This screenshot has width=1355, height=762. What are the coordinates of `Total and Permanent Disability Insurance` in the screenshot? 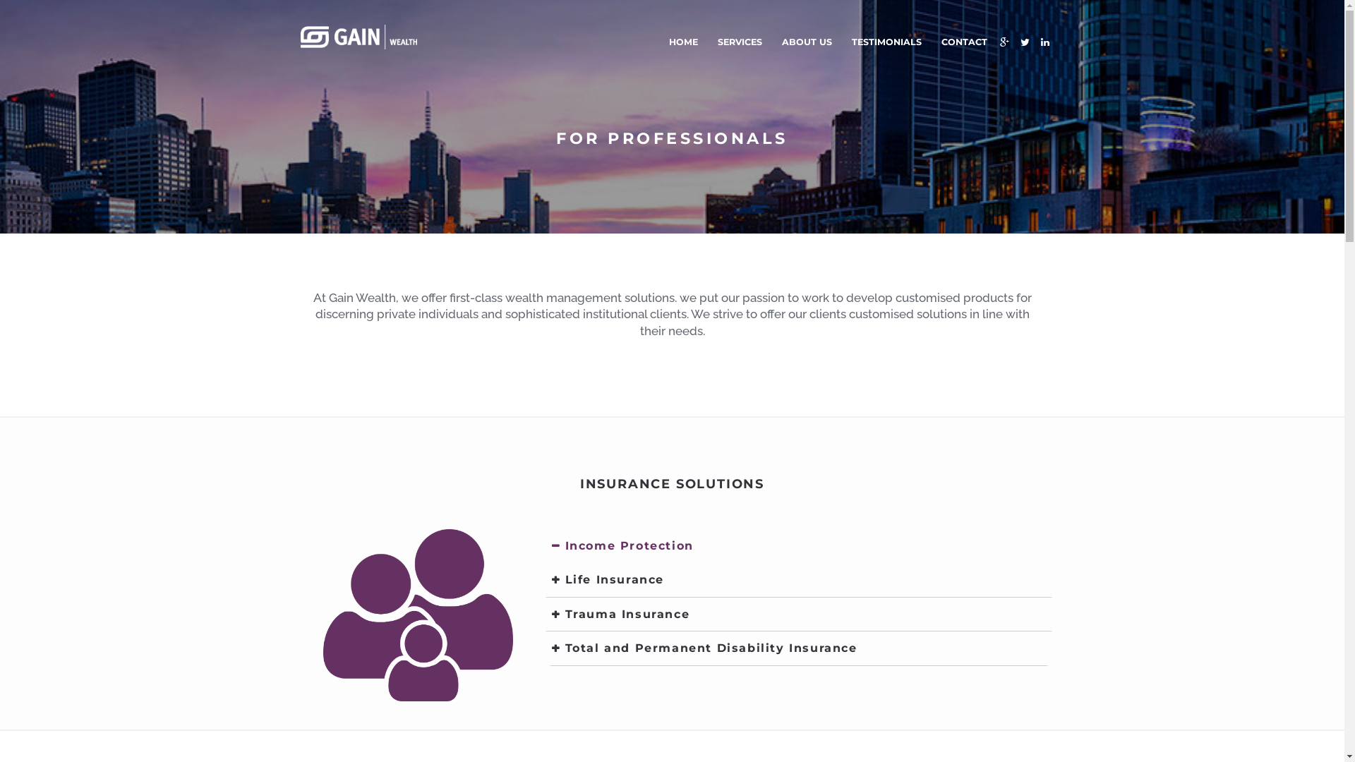 It's located at (799, 649).